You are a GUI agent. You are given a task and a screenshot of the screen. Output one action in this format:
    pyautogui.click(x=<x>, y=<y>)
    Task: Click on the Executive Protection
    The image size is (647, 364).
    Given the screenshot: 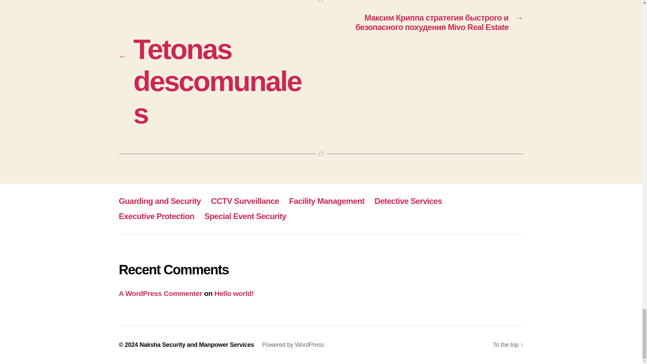 What is the action you would take?
    pyautogui.click(x=156, y=216)
    